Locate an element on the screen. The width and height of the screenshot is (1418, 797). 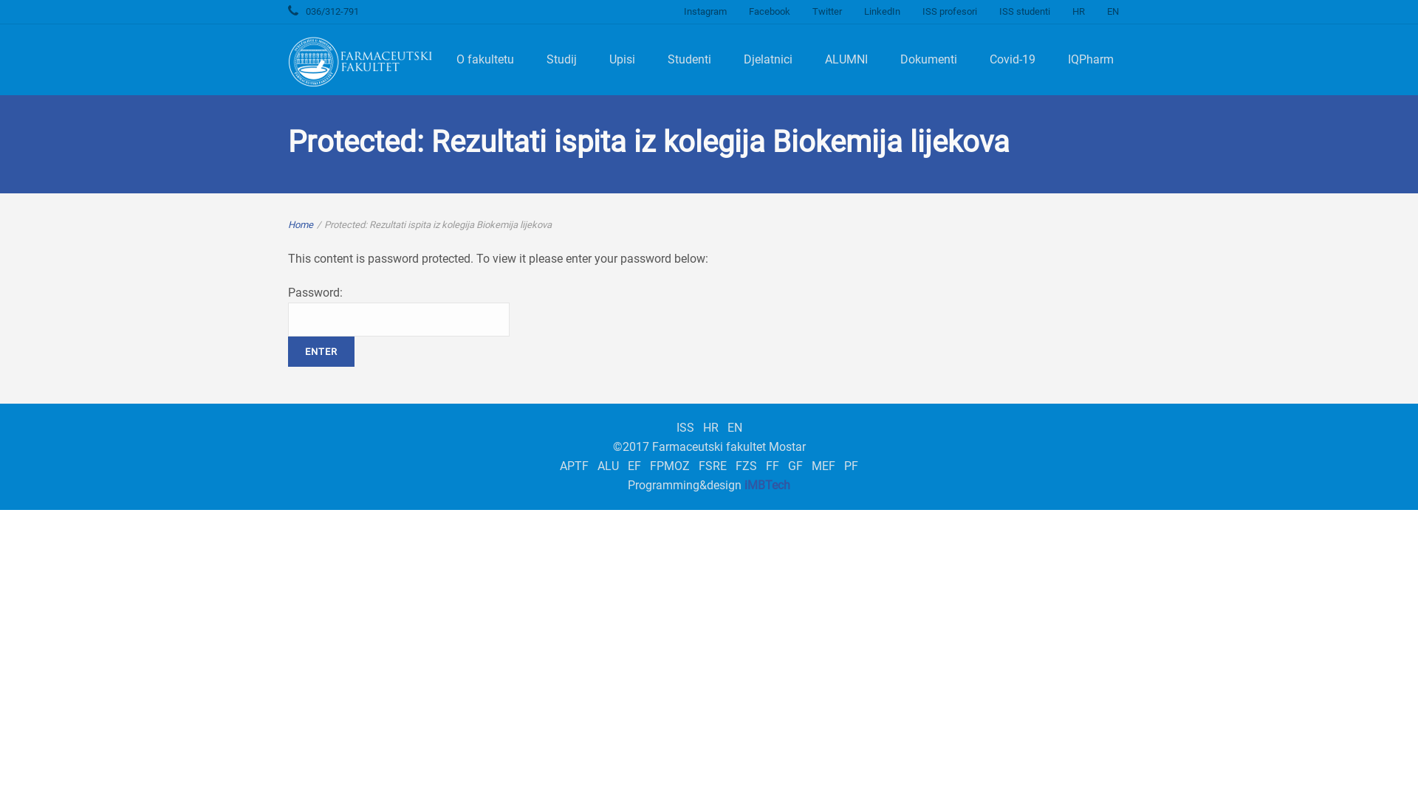
EN is located at coordinates (1113, 12).